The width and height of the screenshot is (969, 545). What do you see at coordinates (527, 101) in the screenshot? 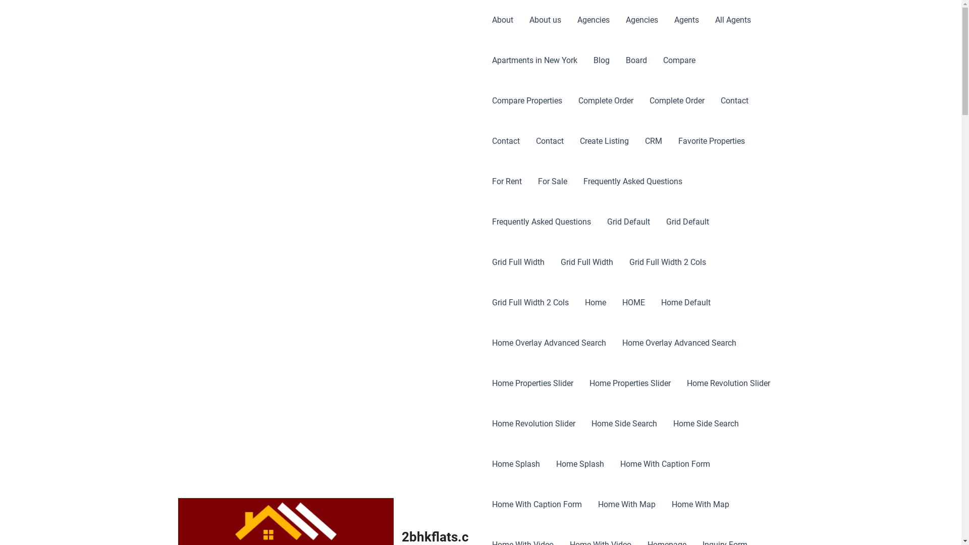
I see `Compare Properties` at bounding box center [527, 101].